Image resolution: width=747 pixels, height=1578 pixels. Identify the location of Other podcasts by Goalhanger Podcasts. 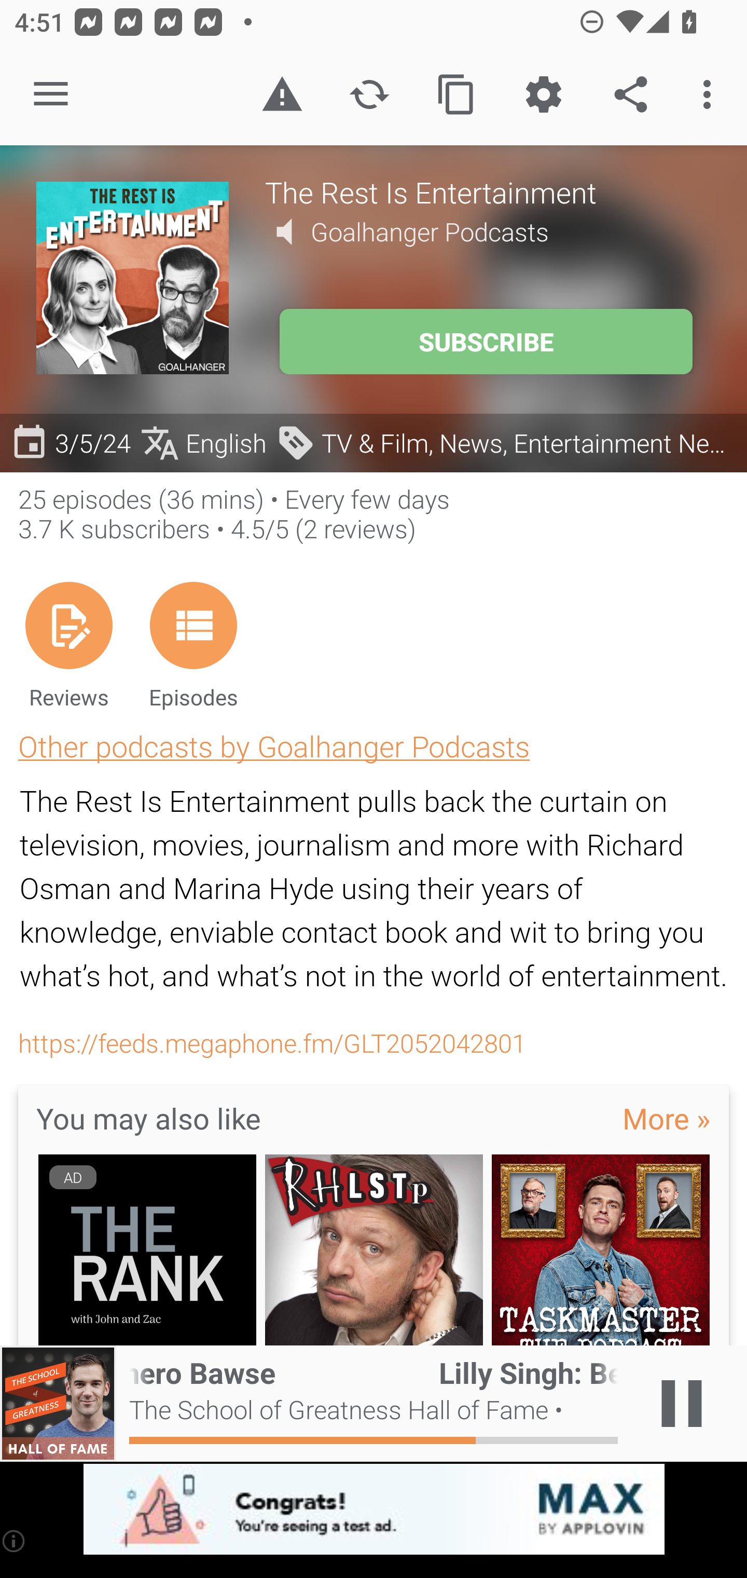
(274, 745).